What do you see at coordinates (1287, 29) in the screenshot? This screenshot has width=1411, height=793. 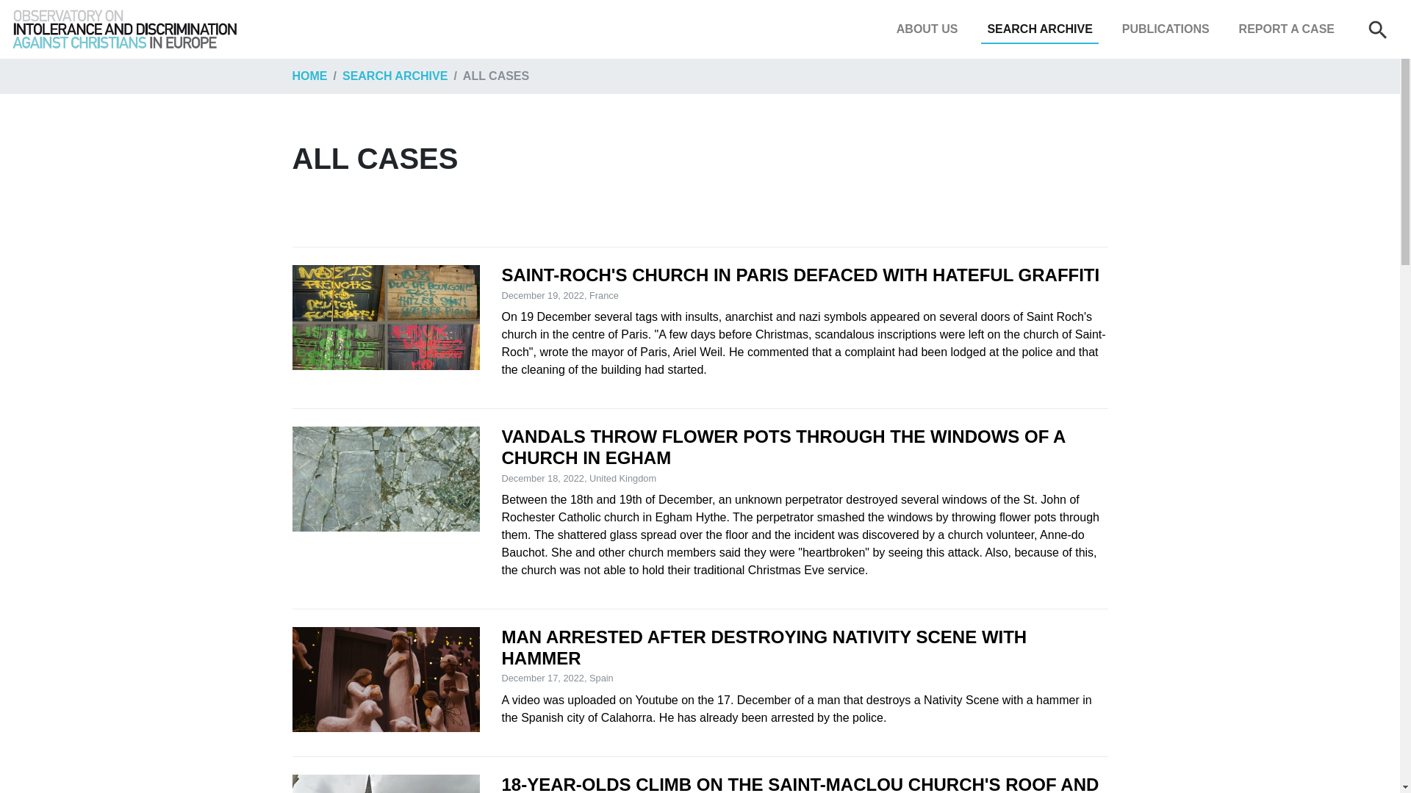 I see `REPORT A CASE` at bounding box center [1287, 29].